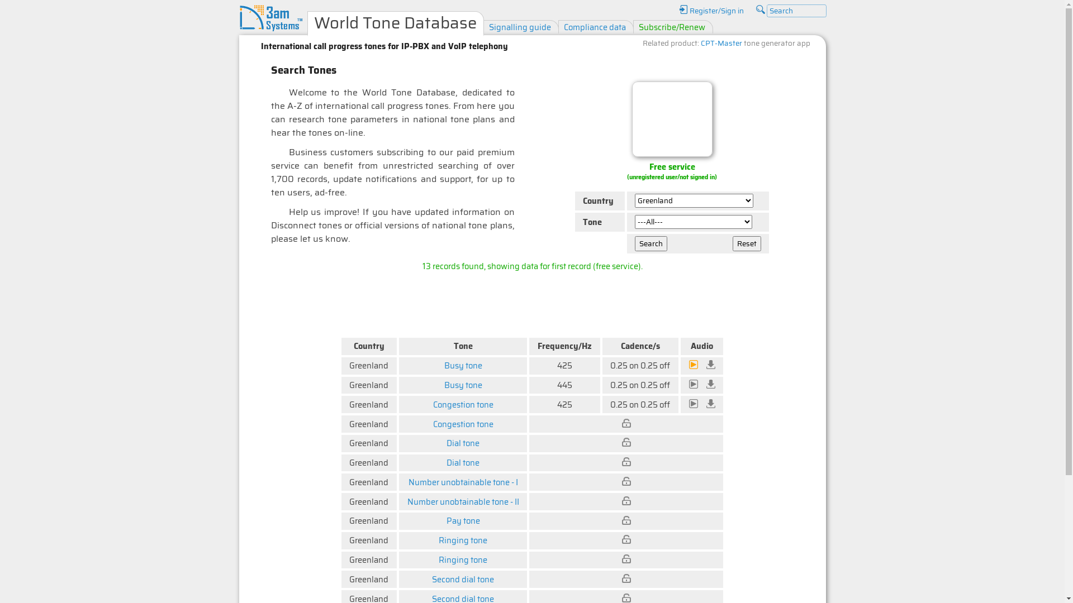 This screenshot has height=603, width=1073. What do you see at coordinates (463, 580) in the screenshot?
I see `Second dial tone` at bounding box center [463, 580].